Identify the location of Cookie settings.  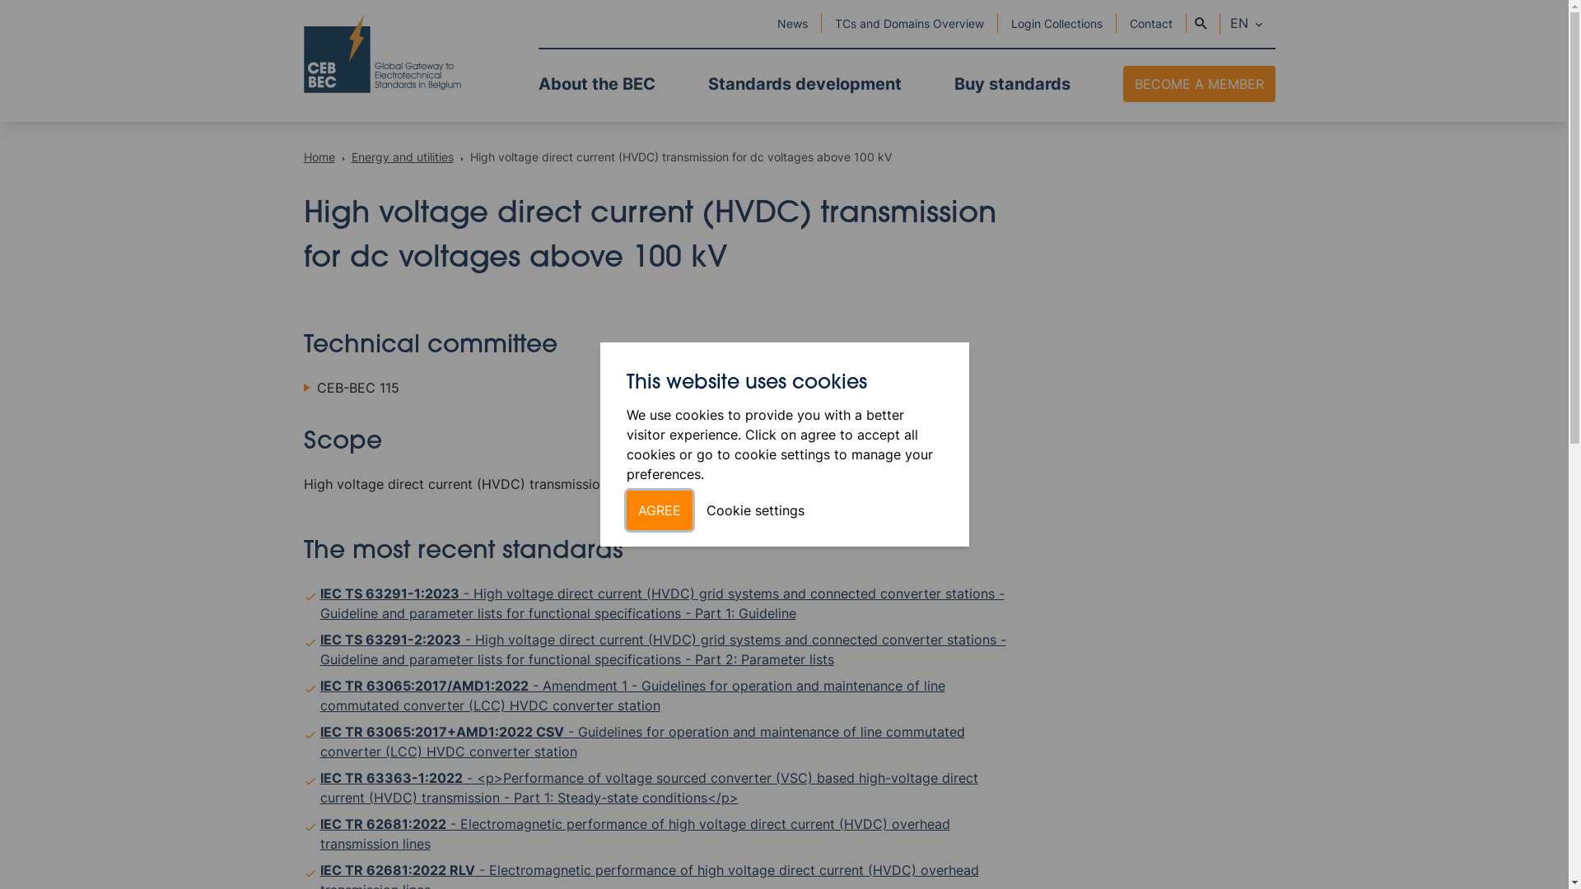
(756, 510).